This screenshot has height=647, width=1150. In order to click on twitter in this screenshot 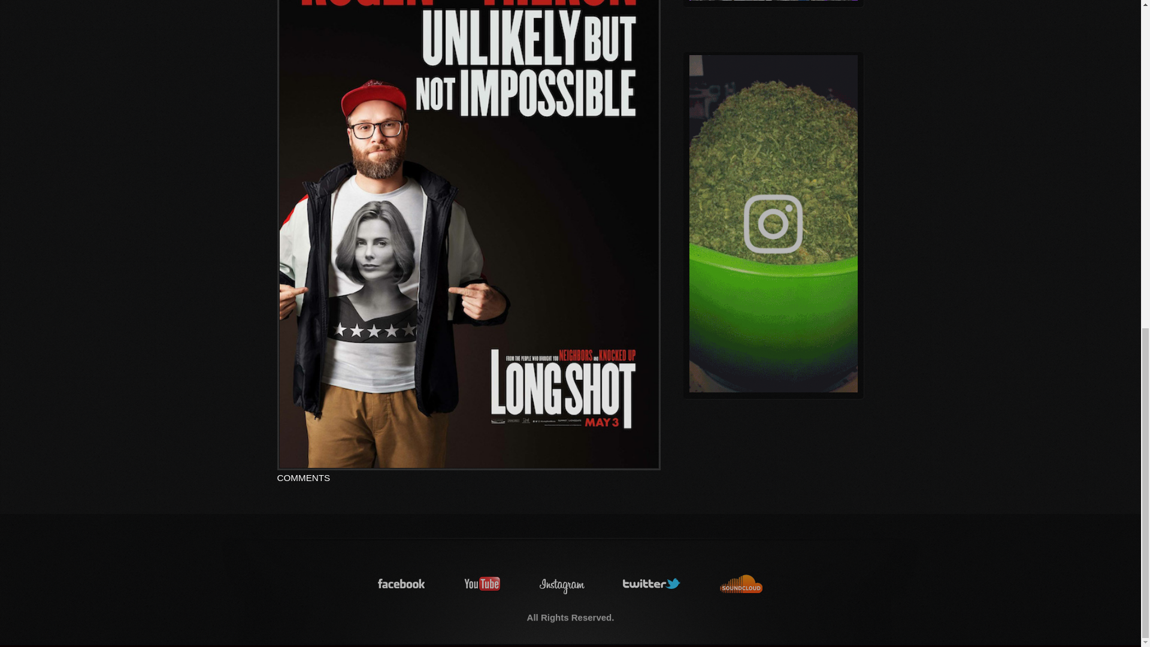, I will do `click(652, 583)`.